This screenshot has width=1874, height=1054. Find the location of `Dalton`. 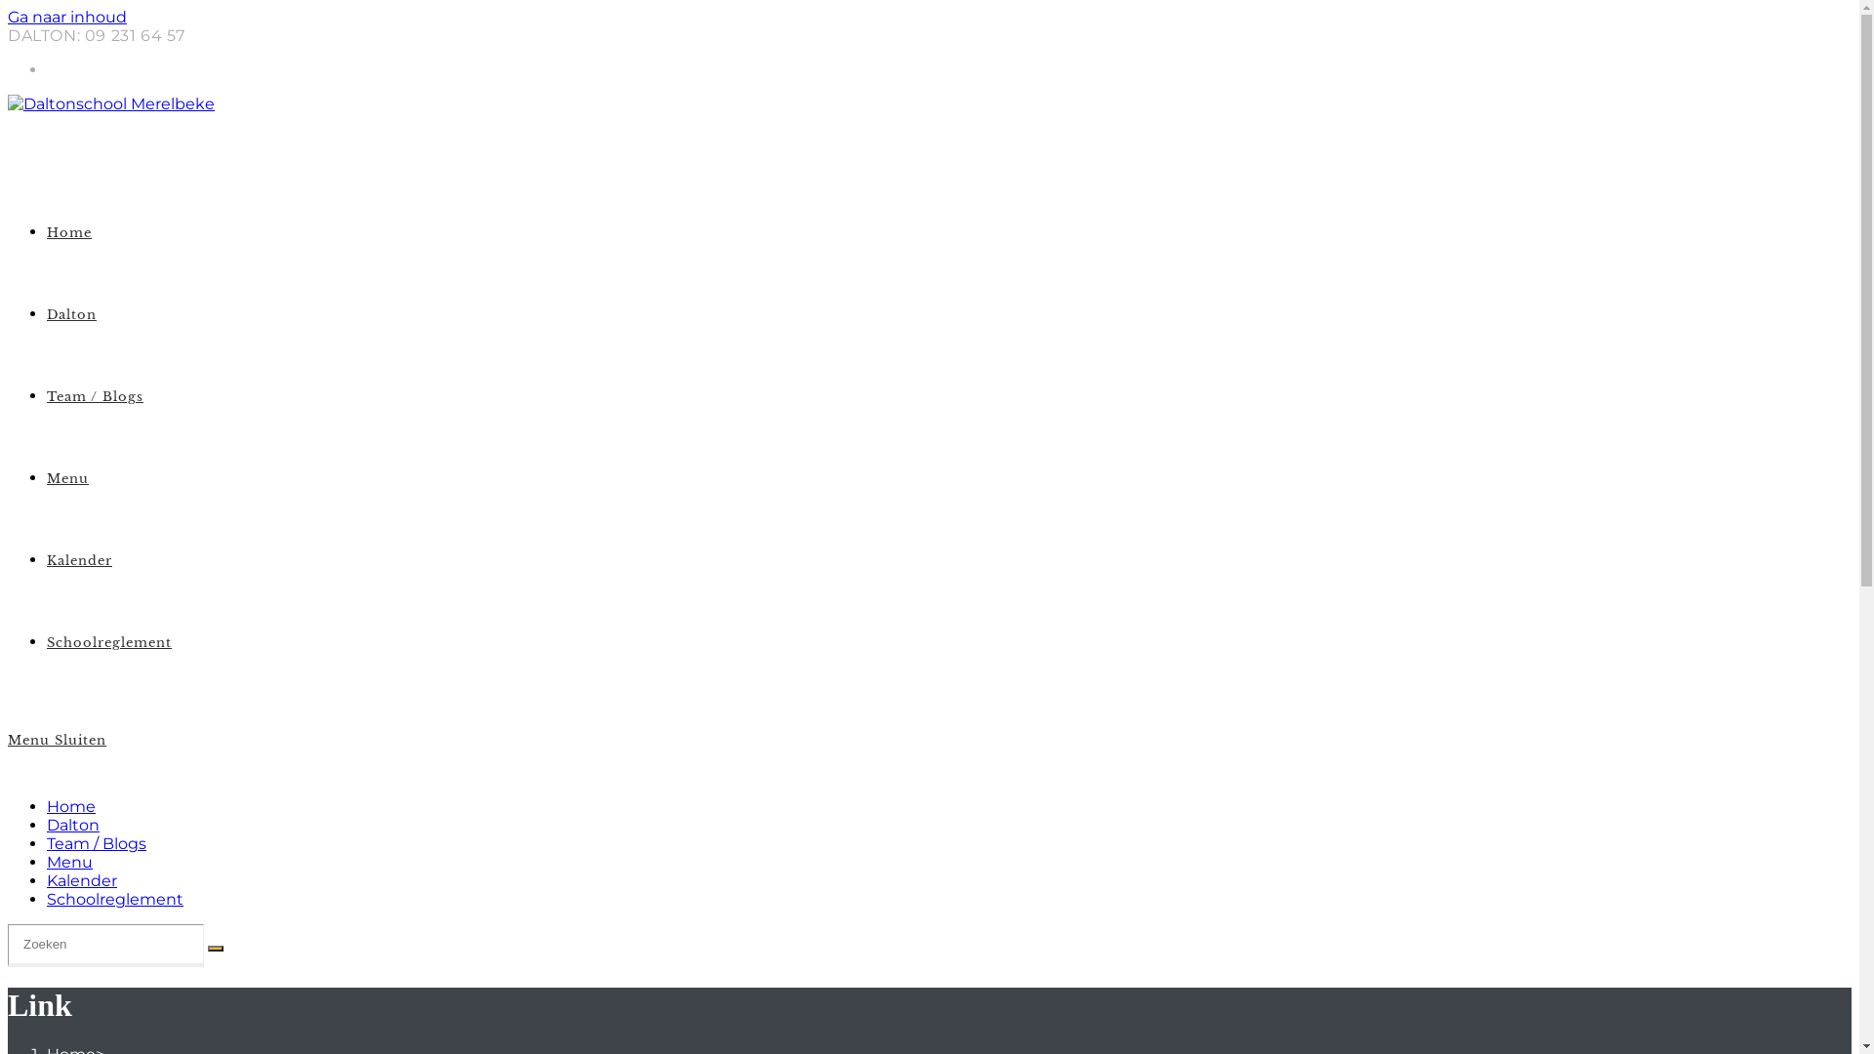

Dalton is located at coordinates (73, 826).